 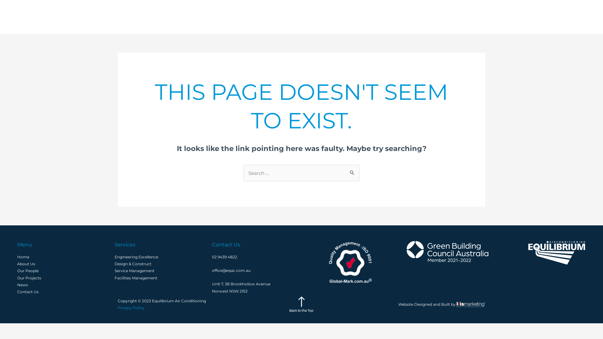 What do you see at coordinates (352, 172) in the screenshot?
I see `Search` at bounding box center [352, 172].